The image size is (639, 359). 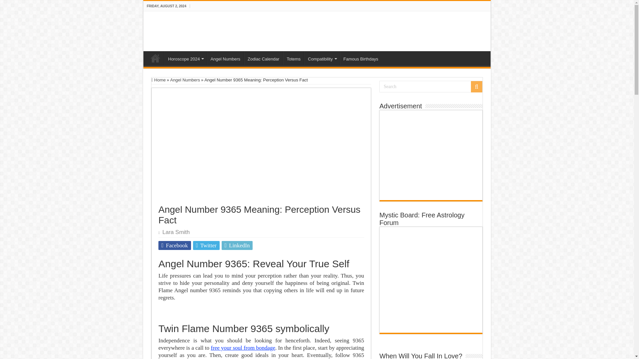 I want to click on Home, so click(x=158, y=80).